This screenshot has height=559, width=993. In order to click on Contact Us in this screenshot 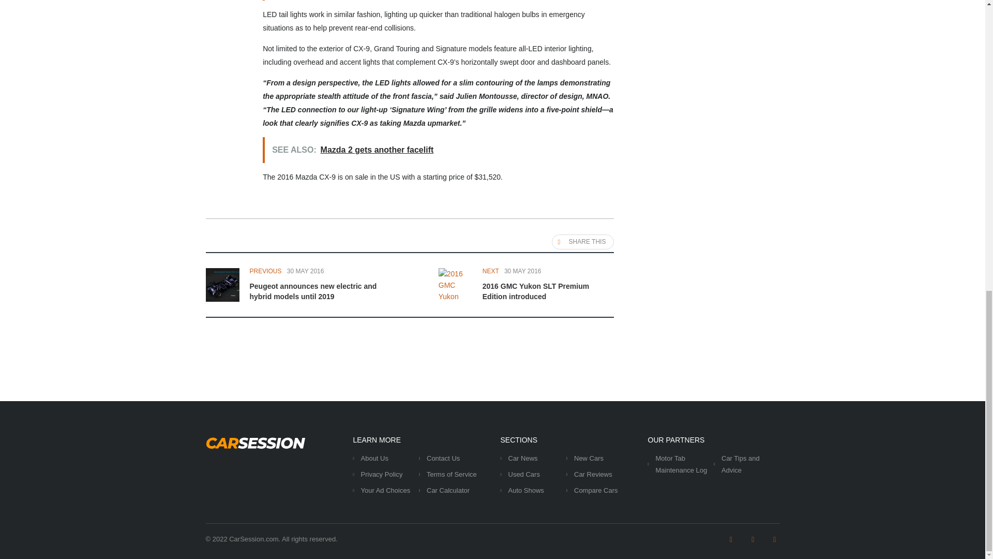, I will do `click(443, 459)`.